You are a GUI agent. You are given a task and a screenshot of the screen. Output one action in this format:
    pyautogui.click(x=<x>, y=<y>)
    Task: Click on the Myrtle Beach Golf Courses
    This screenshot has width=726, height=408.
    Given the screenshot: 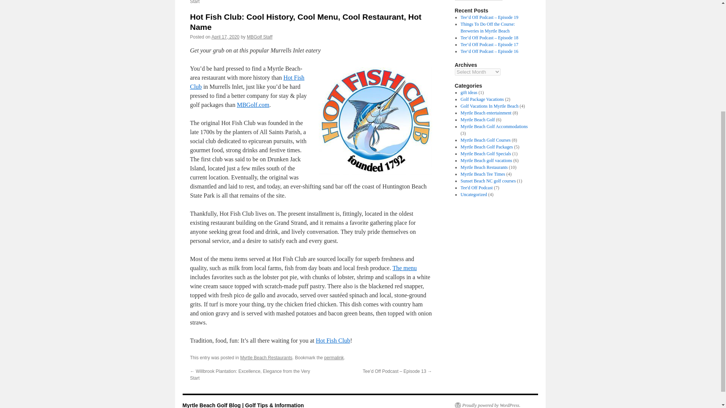 What is the action you would take?
    pyautogui.click(x=485, y=140)
    